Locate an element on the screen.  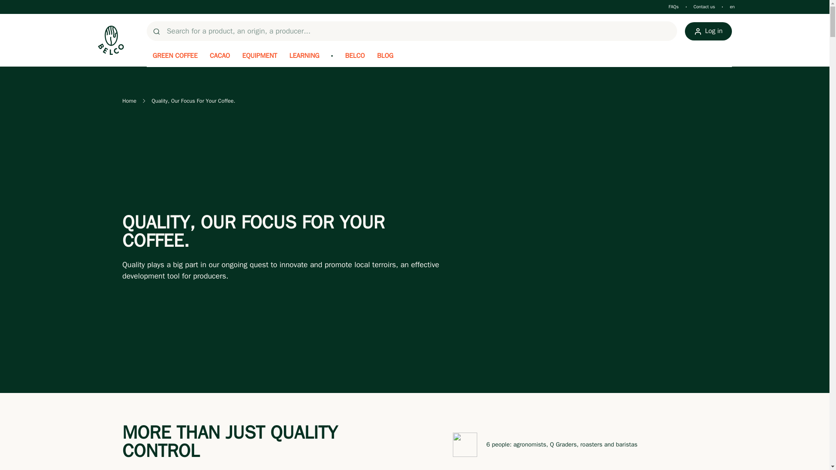
LEARNING is located at coordinates (304, 56).